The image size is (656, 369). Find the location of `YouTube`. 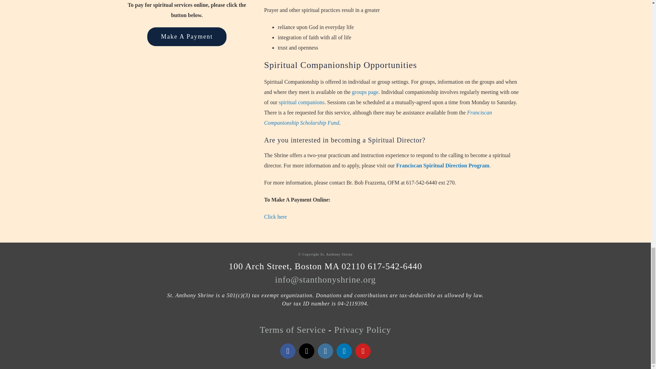

YouTube is located at coordinates (363, 351).